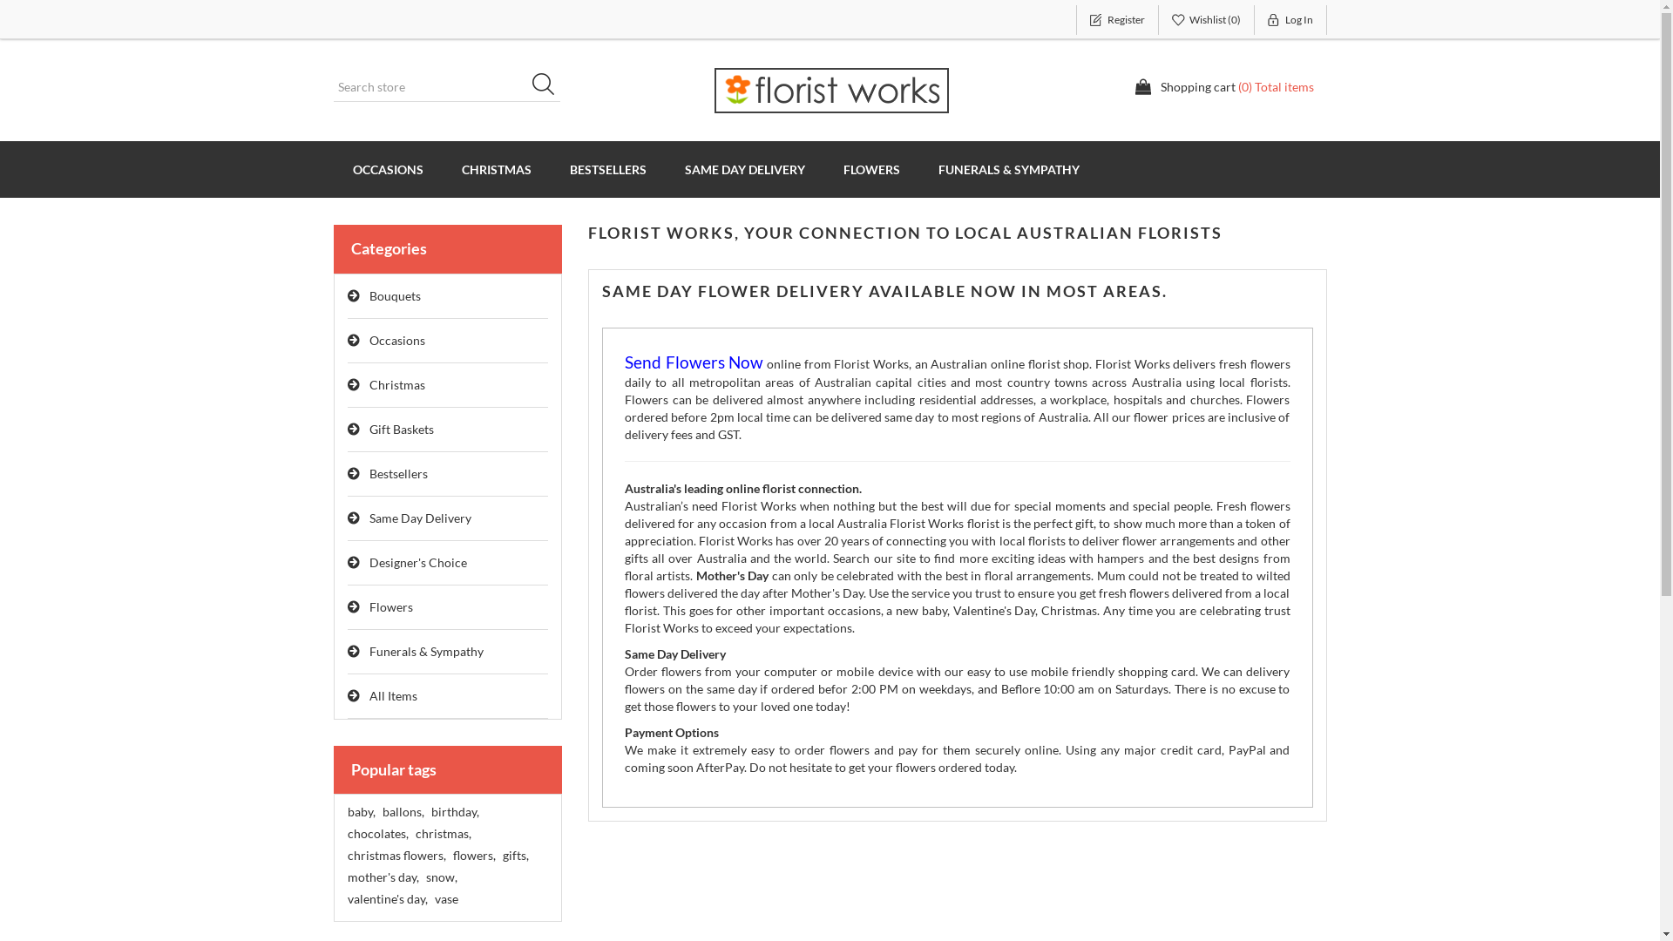 Image resolution: width=1673 pixels, height=941 pixels. What do you see at coordinates (448, 342) in the screenshot?
I see `Occasions` at bounding box center [448, 342].